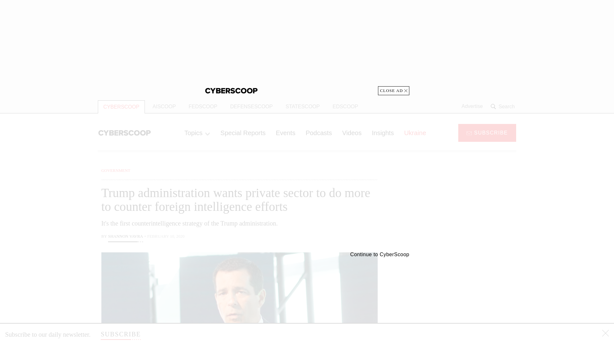  I want to click on Podcasts, so click(319, 133).